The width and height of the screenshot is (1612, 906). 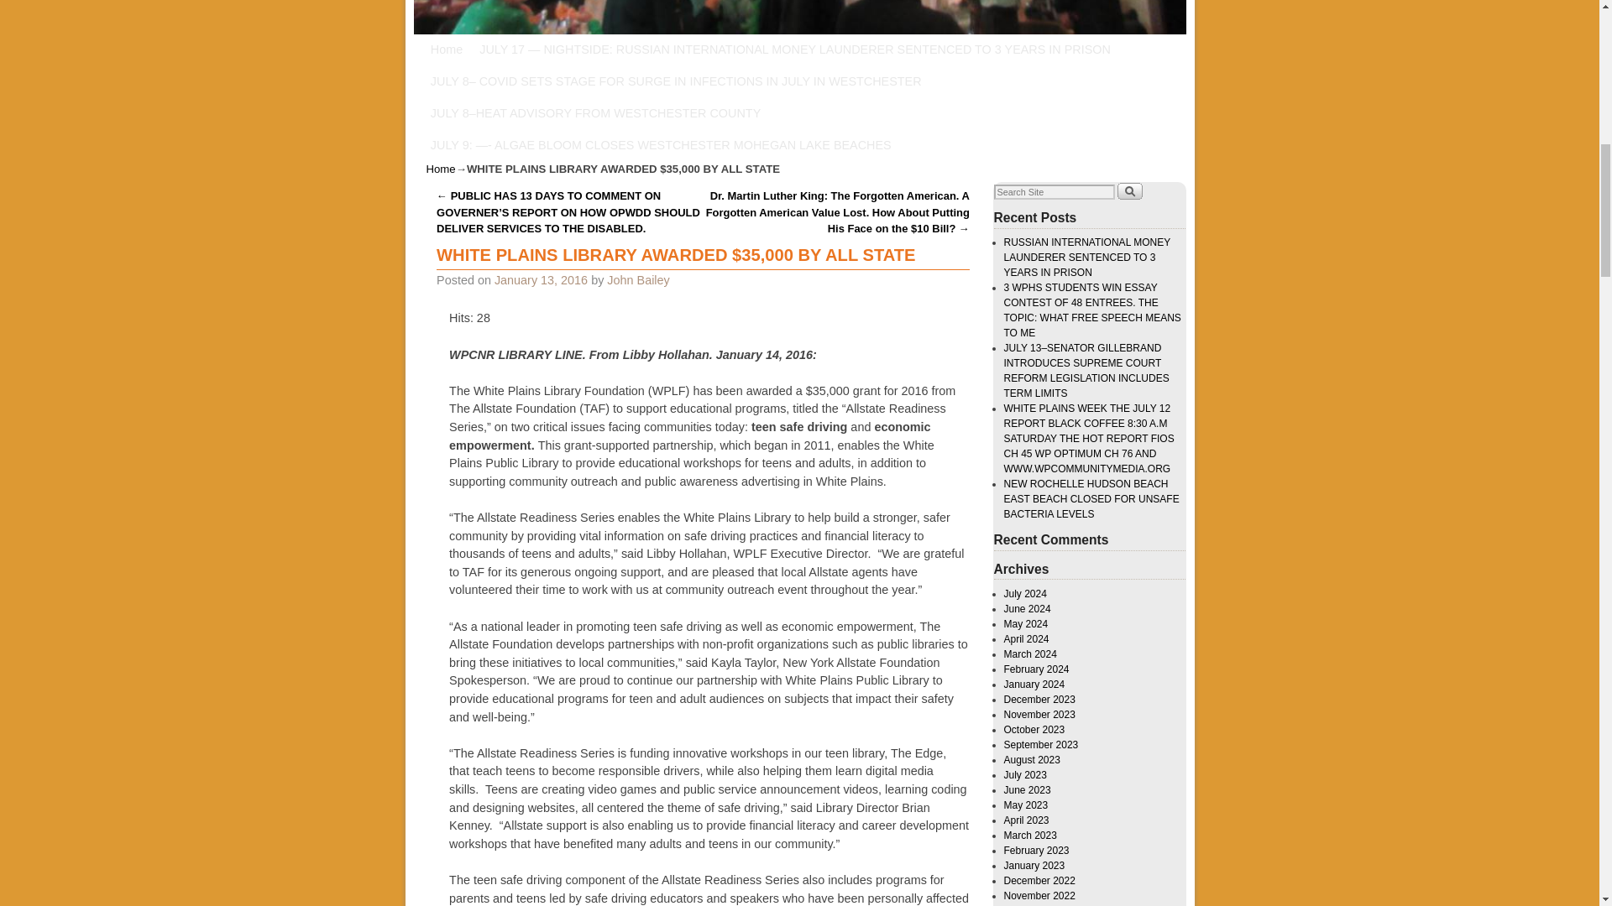 What do you see at coordinates (1033, 759) in the screenshot?
I see `August 2023` at bounding box center [1033, 759].